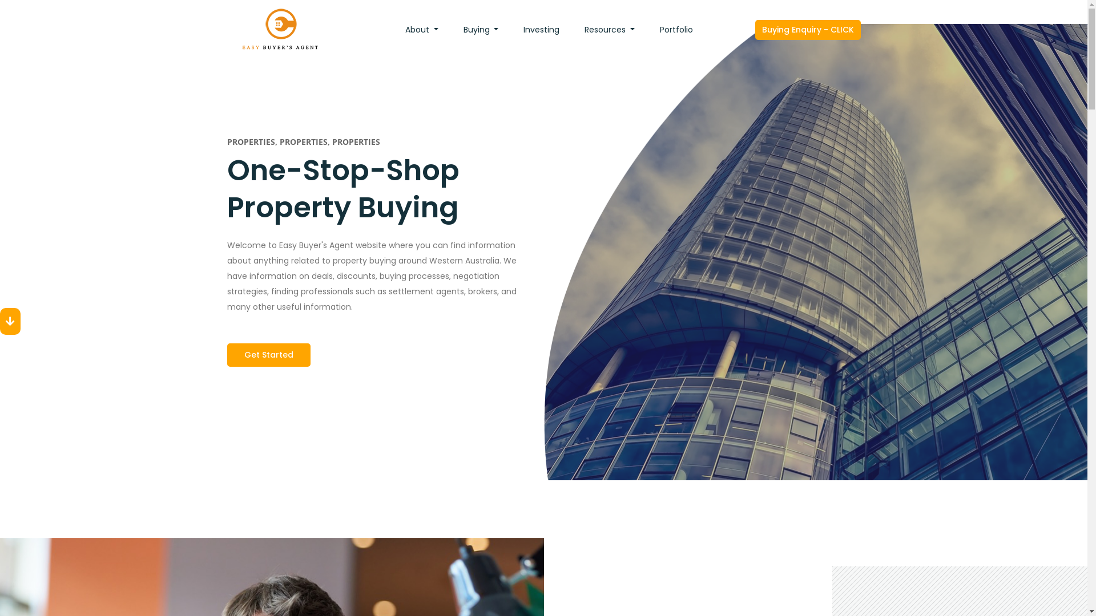 Image resolution: width=1096 pixels, height=616 pixels. What do you see at coordinates (541, 30) in the screenshot?
I see `Investing` at bounding box center [541, 30].